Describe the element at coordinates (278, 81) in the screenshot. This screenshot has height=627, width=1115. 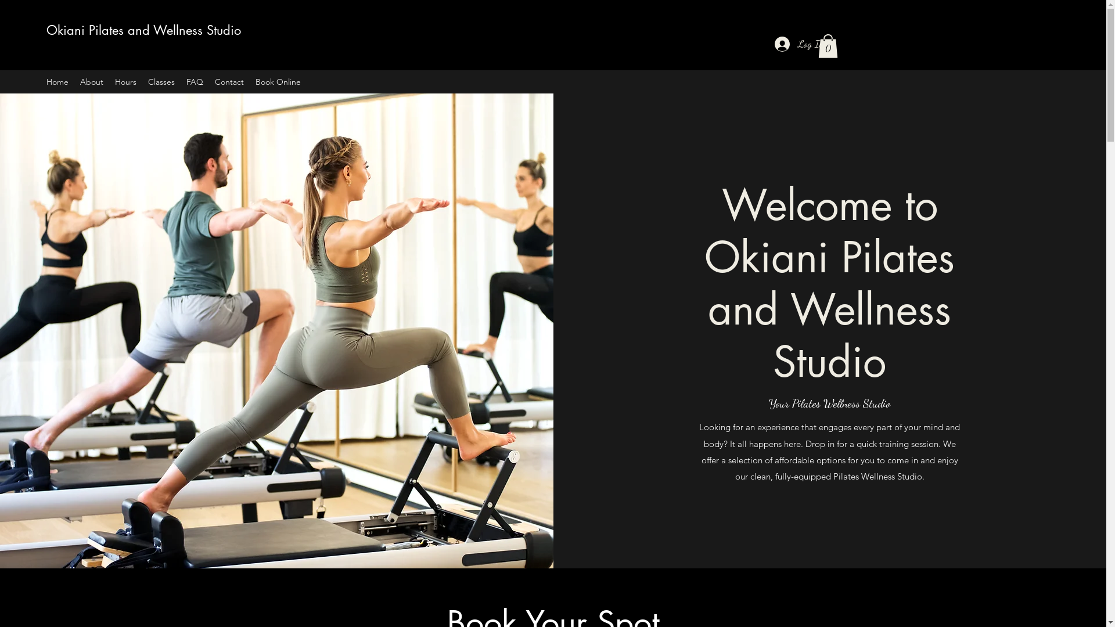
I see `Book Online` at that location.